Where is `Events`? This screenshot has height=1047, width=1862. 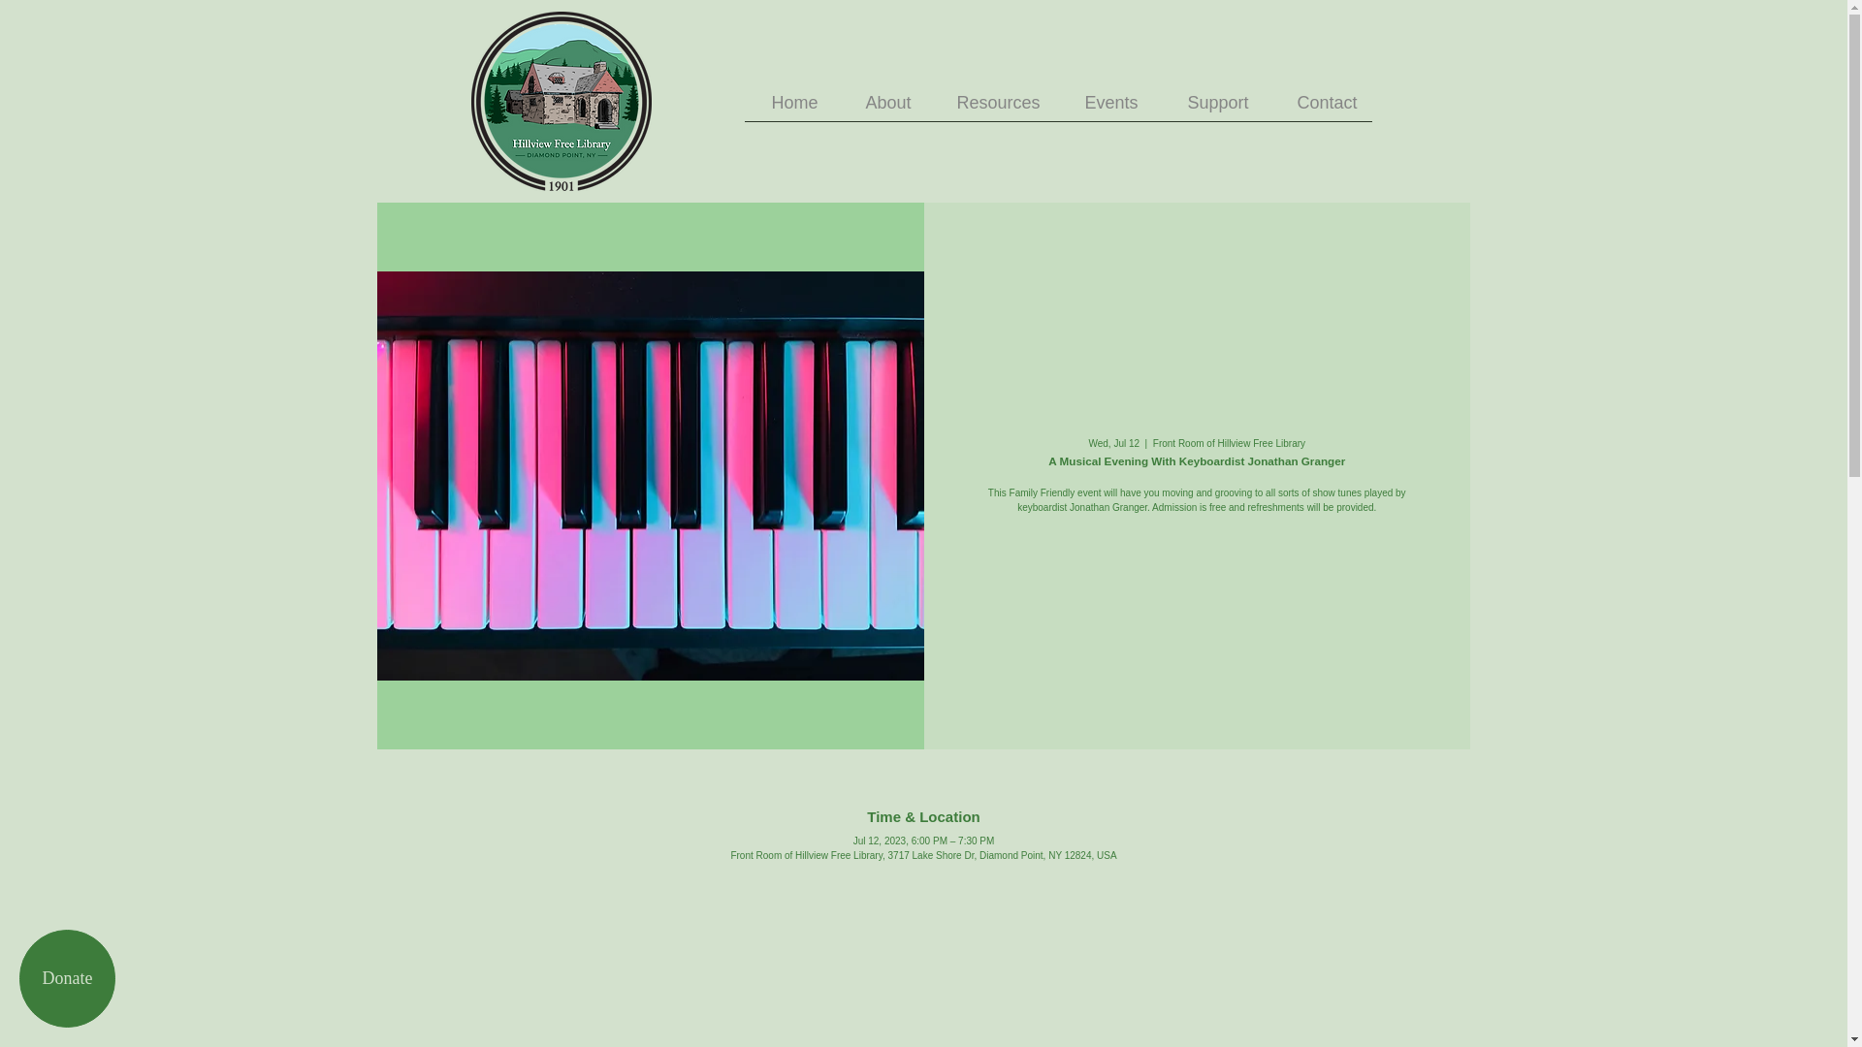 Events is located at coordinates (1104, 109).